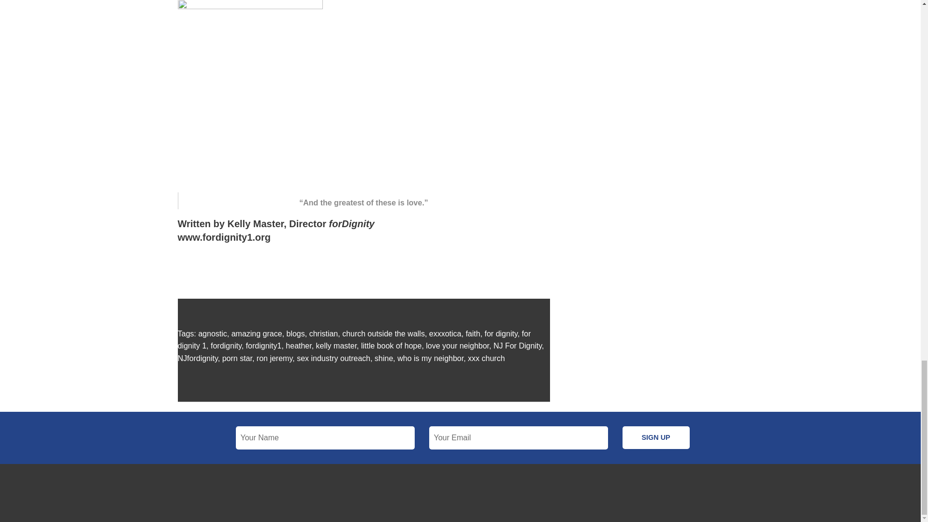 Image resolution: width=928 pixels, height=522 pixels. Describe the element at coordinates (457, 346) in the screenshot. I see `love your neighbor` at that location.